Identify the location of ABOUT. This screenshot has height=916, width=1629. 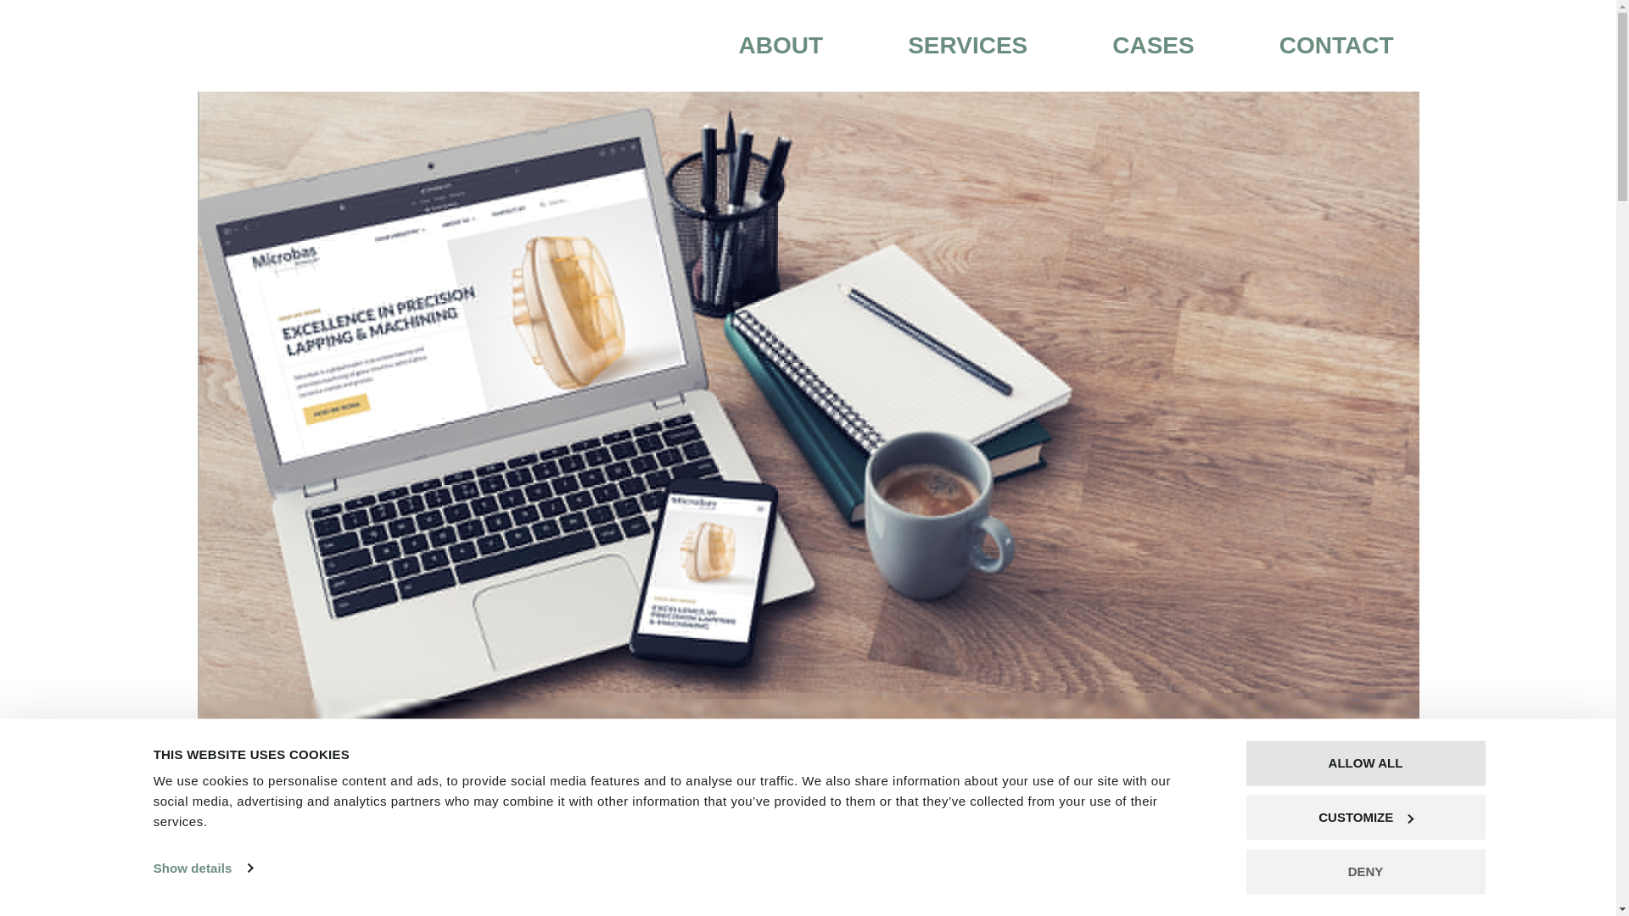
(781, 46).